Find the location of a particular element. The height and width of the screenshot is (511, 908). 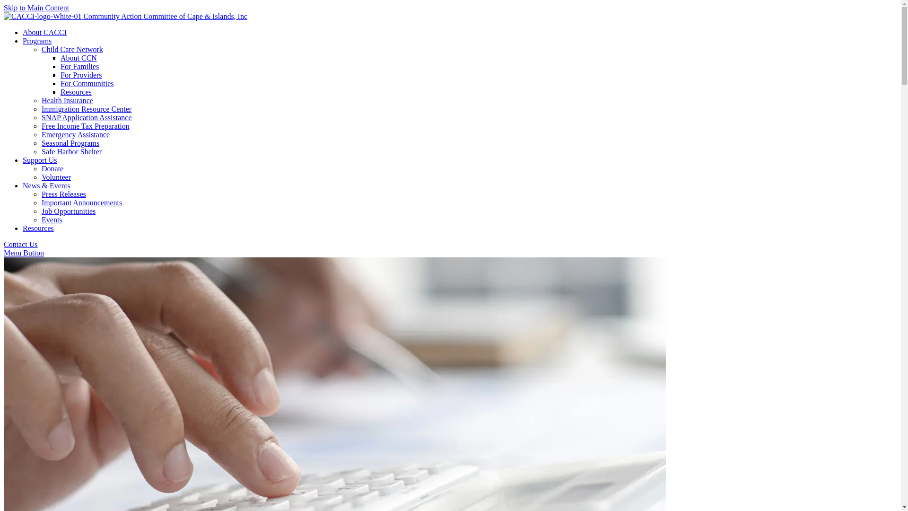

Safe Harbor Shelter is located at coordinates (72, 151).